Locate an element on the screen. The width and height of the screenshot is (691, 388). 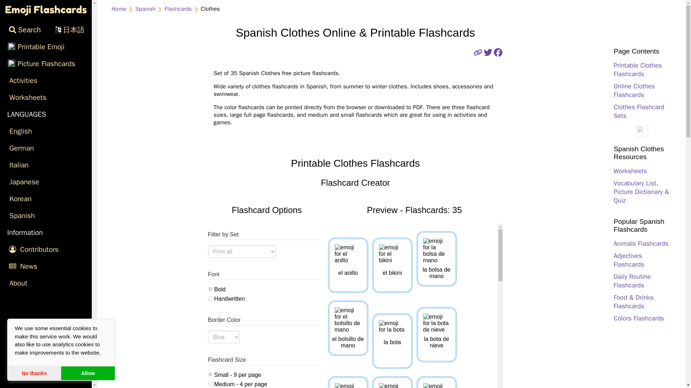
Share on Facebook is located at coordinates (498, 54).